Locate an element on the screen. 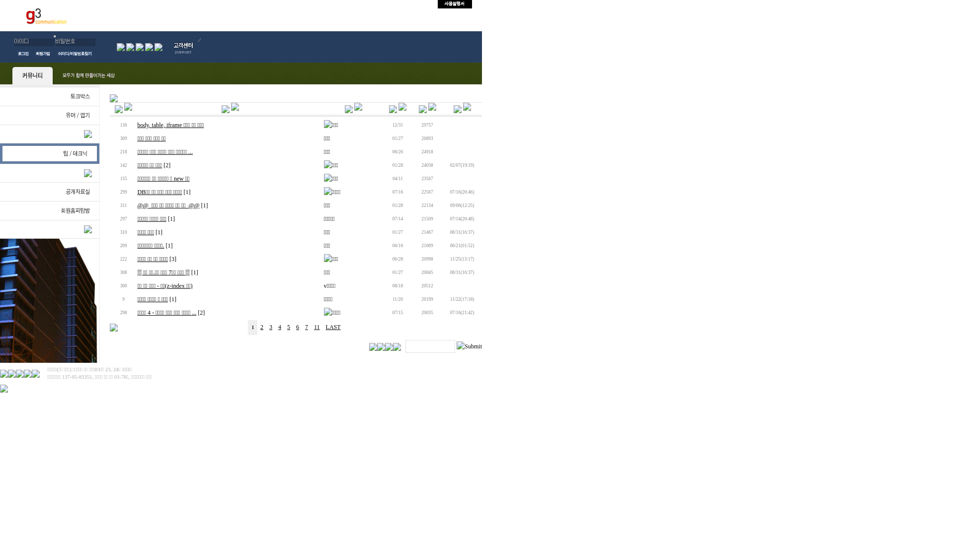  6 is located at coordinates (298, 327).